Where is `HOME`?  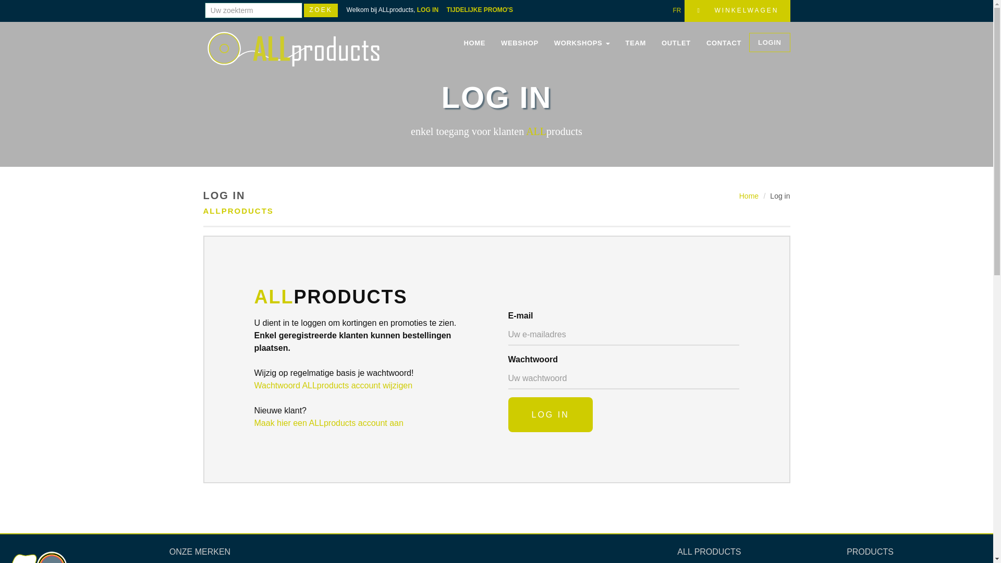 HOME is located at coordinates (474, 43).